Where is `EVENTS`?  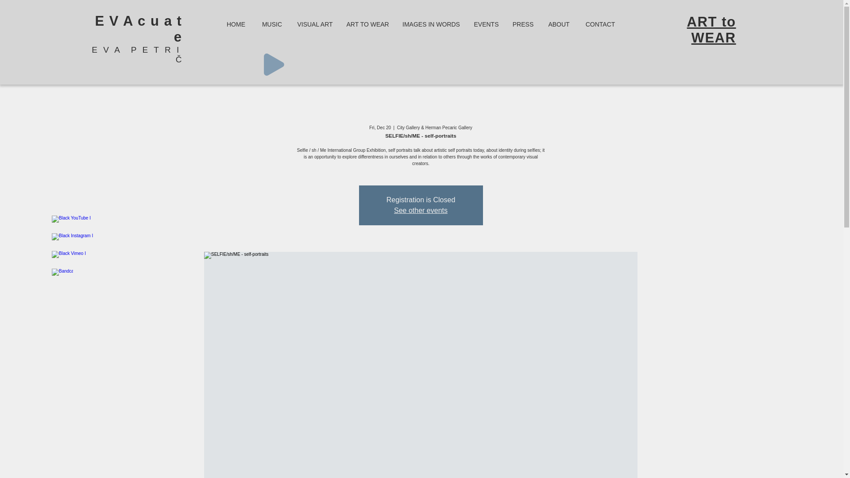
EVENTS is located at coordinates (486, 24).